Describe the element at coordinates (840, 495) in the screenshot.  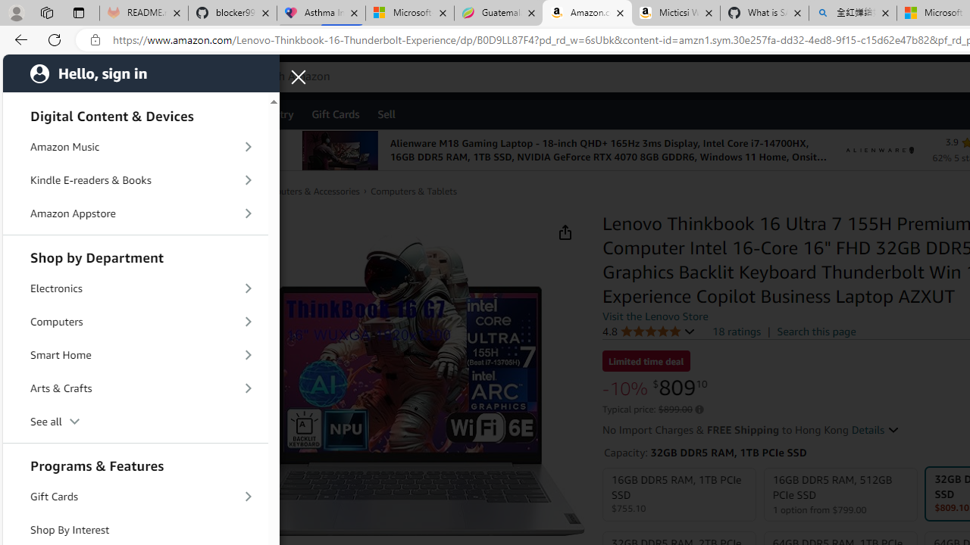
I see `16GB DDR5 RAM, 512GB PCIe SSD 1 option from $799.00` at that location.